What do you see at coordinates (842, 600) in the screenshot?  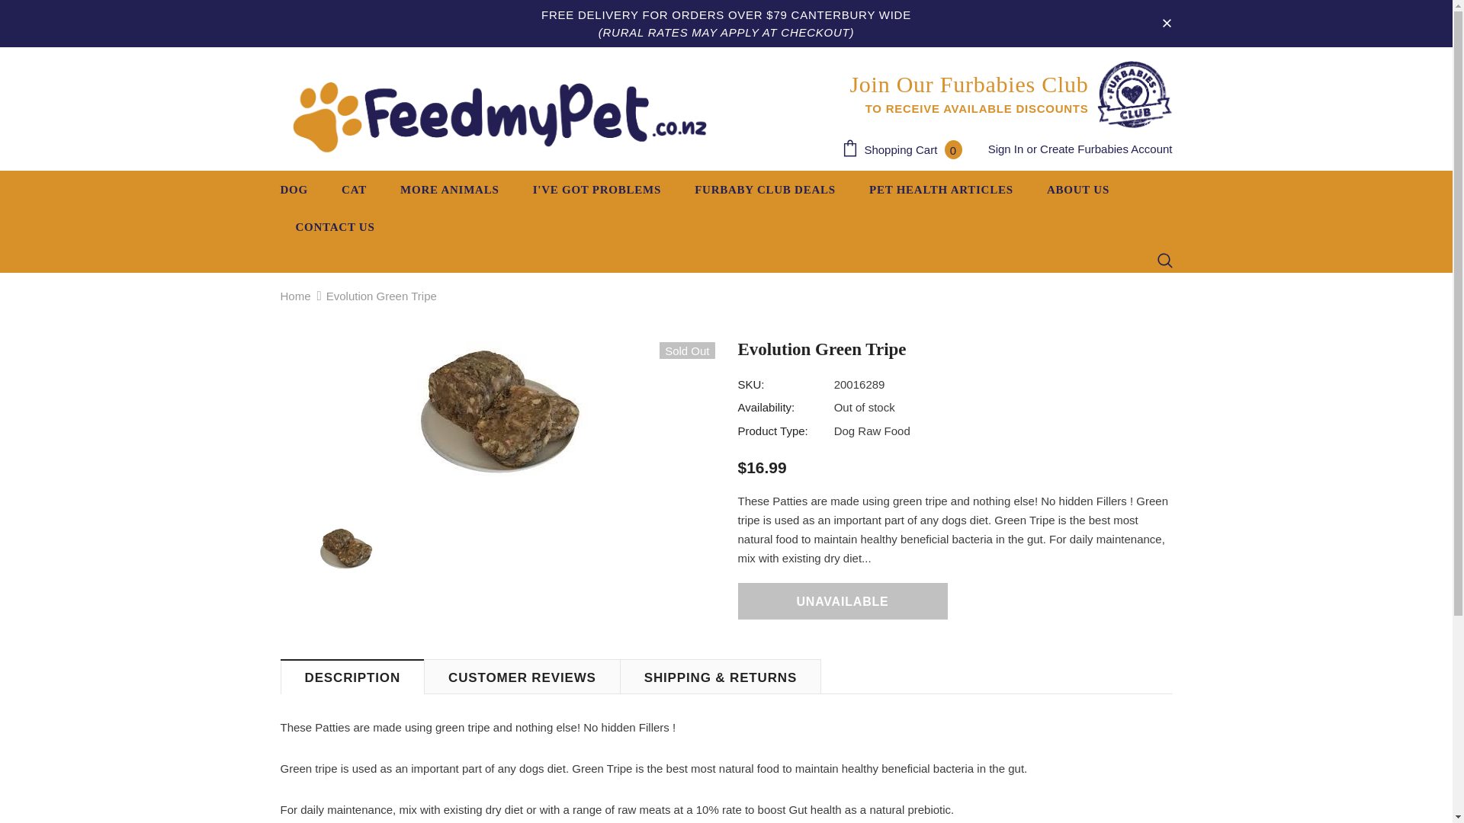 I see `Unavailable` at bounding box center [842, 600].